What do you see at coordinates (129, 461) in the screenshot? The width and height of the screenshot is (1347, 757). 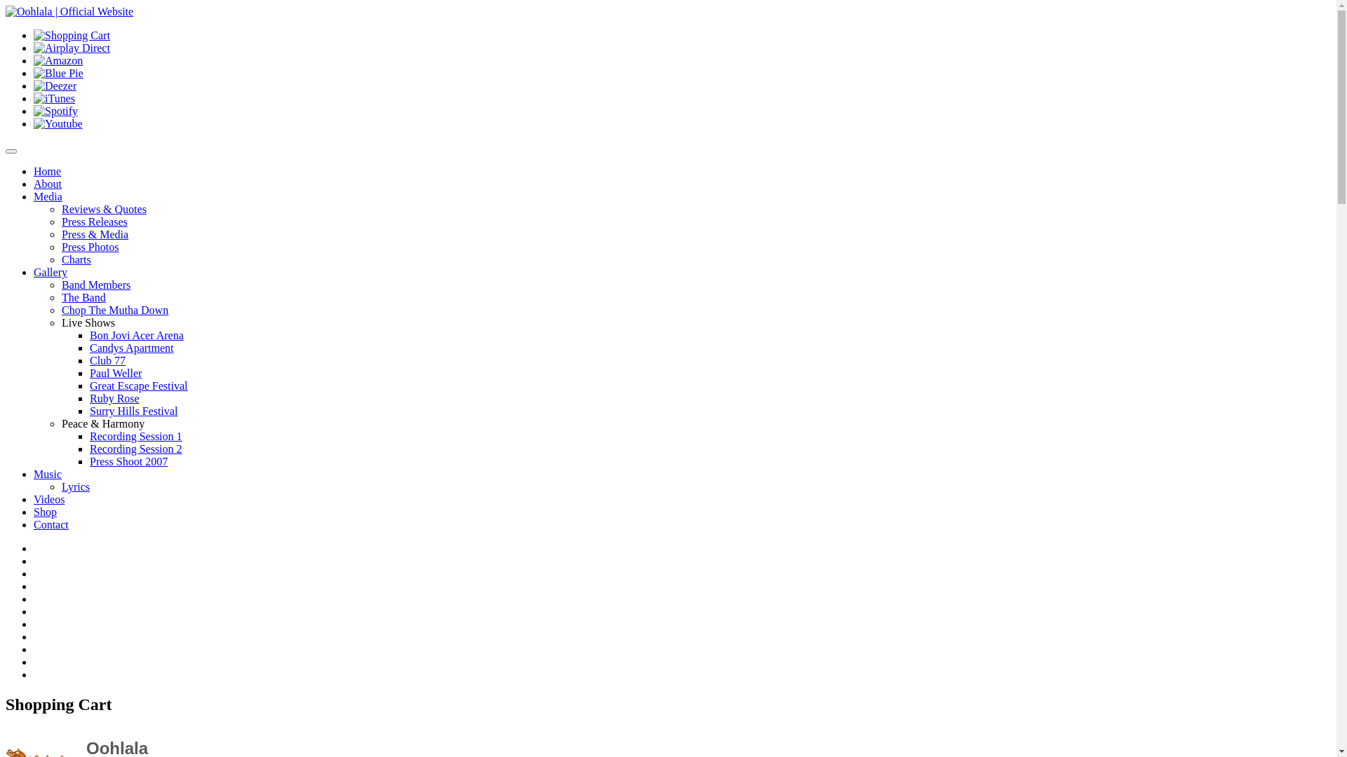 I see `Press Shoot 2007` at bounding box center [129, 461].